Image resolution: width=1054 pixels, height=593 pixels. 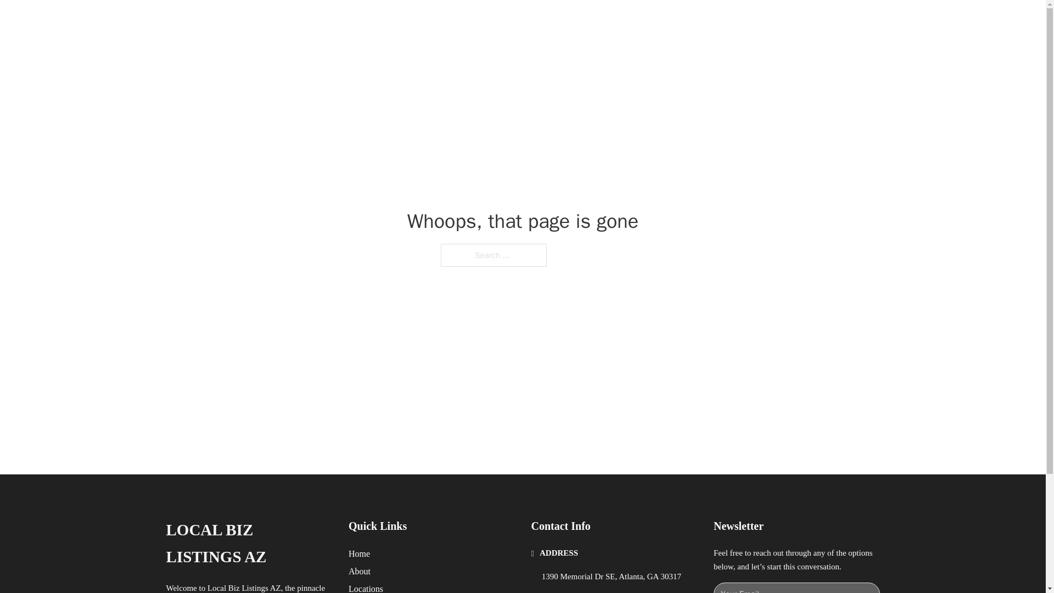 I want to click on HOME, so click(x=665, y=21).